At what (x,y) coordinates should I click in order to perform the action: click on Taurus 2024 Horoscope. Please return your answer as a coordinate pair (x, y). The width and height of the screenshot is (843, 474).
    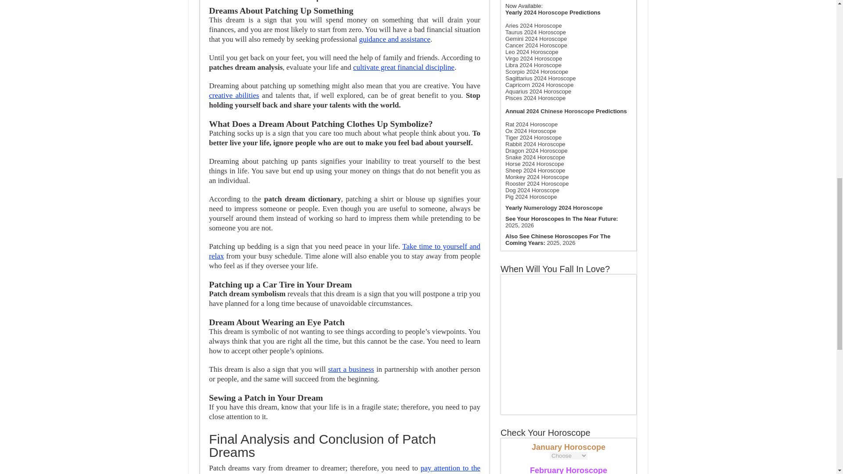
    Looking at the image, I should click on (535, 32).